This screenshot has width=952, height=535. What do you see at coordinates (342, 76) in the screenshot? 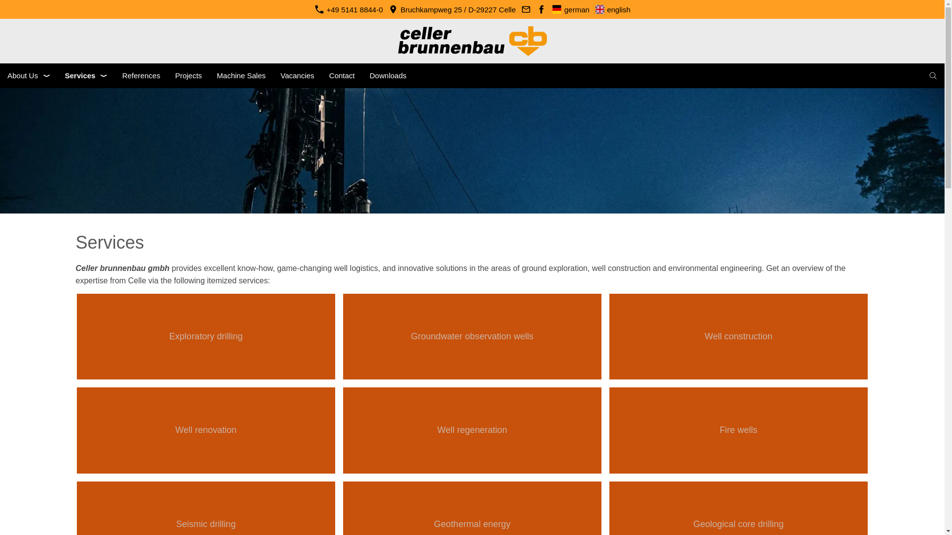
I see `Contact` at bounding box center [342, 76].